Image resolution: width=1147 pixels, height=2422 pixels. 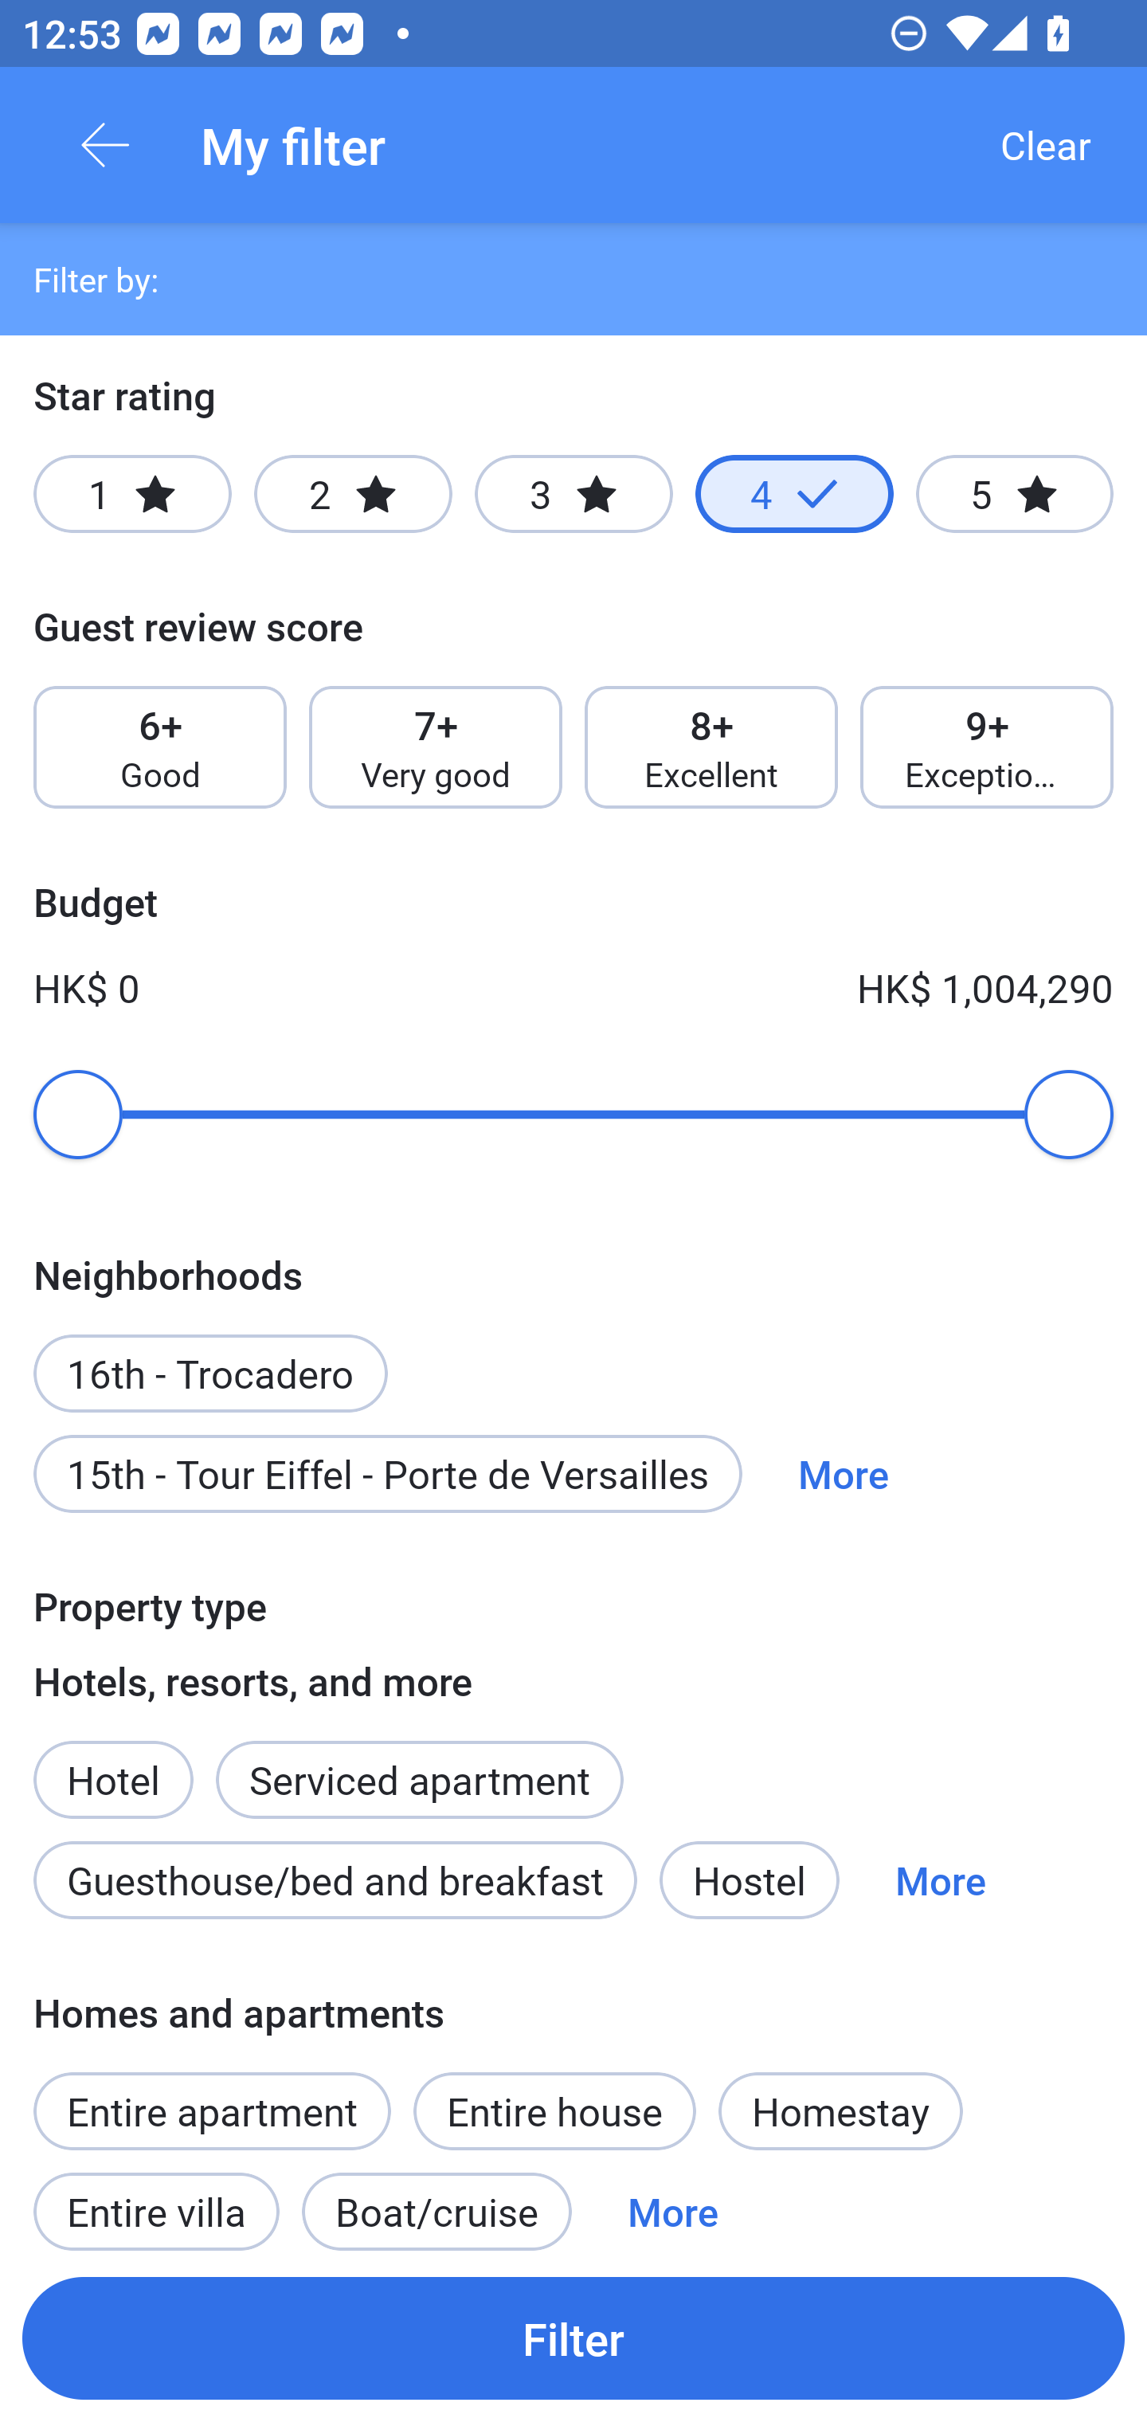 I want to click on Entire house, so click(x=554, y=2110).